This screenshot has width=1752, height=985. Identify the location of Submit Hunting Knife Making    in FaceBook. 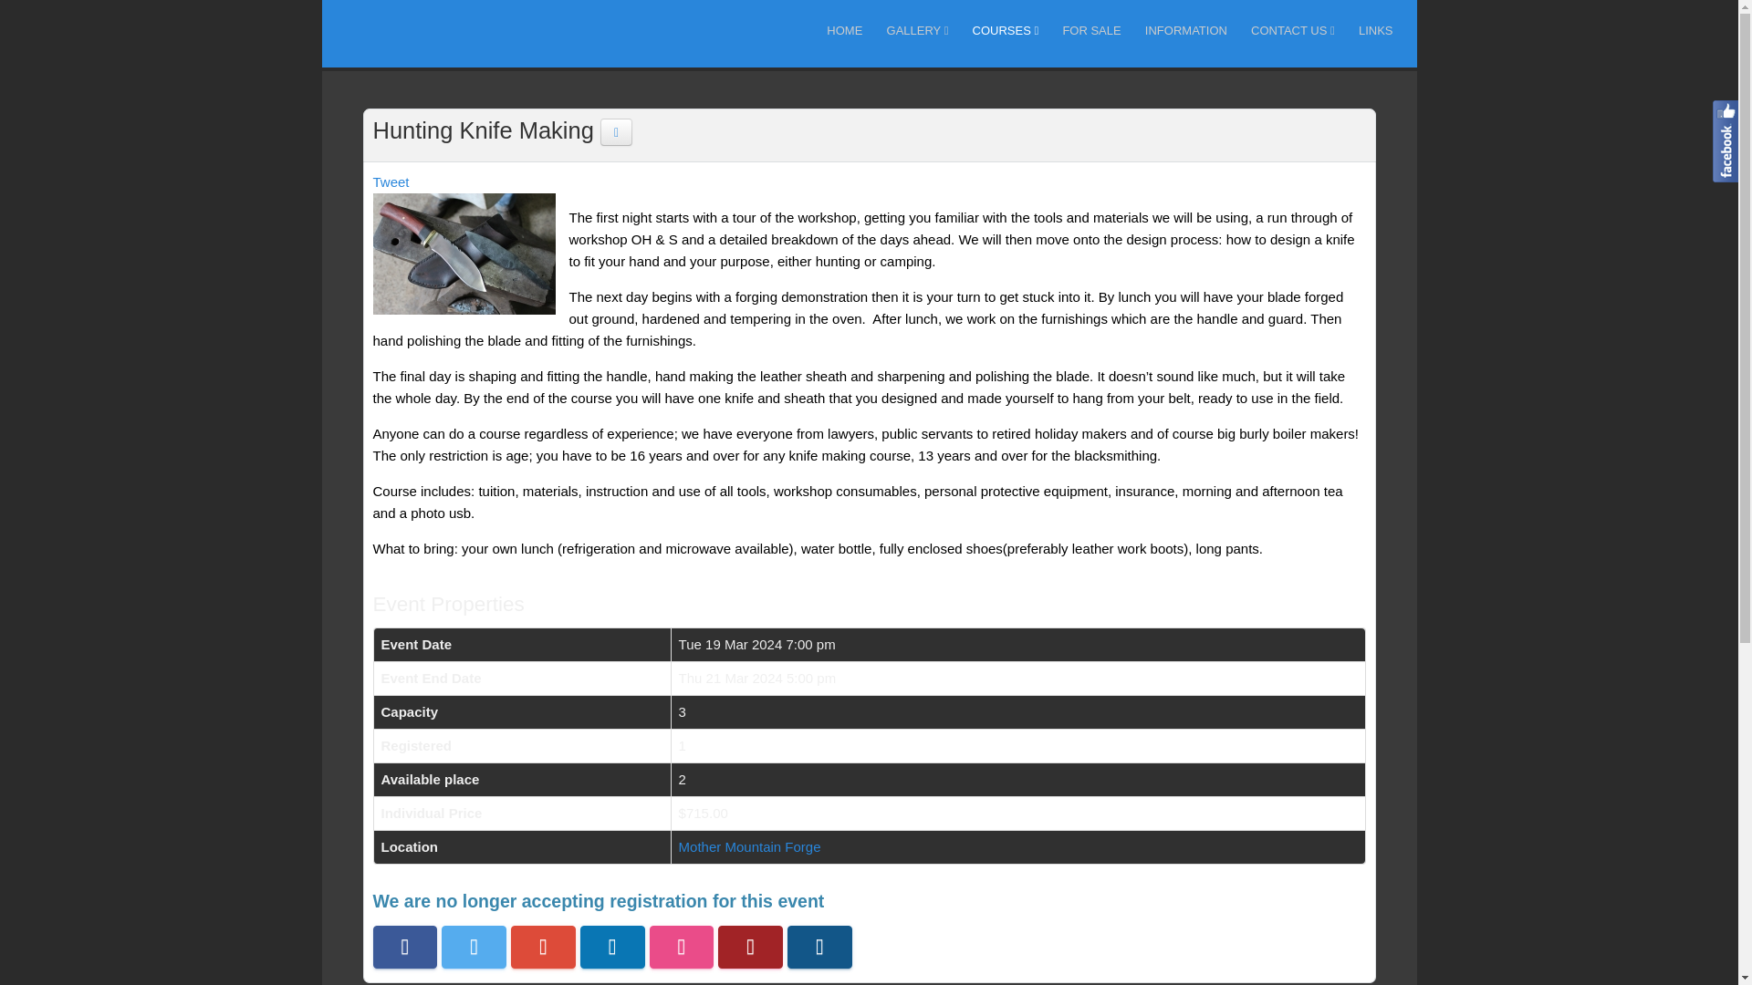
(403, 947).